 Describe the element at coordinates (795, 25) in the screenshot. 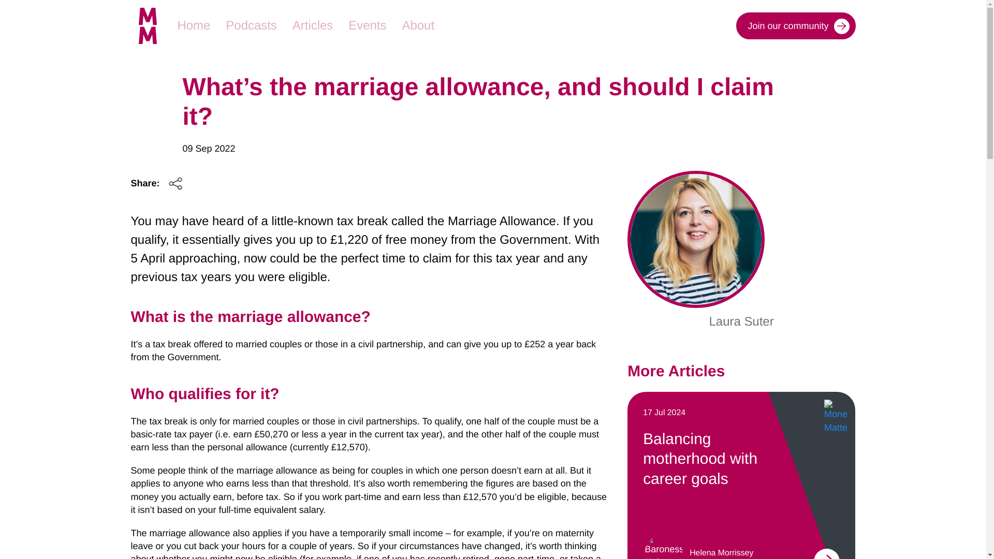

I see `Join our community` at that location.